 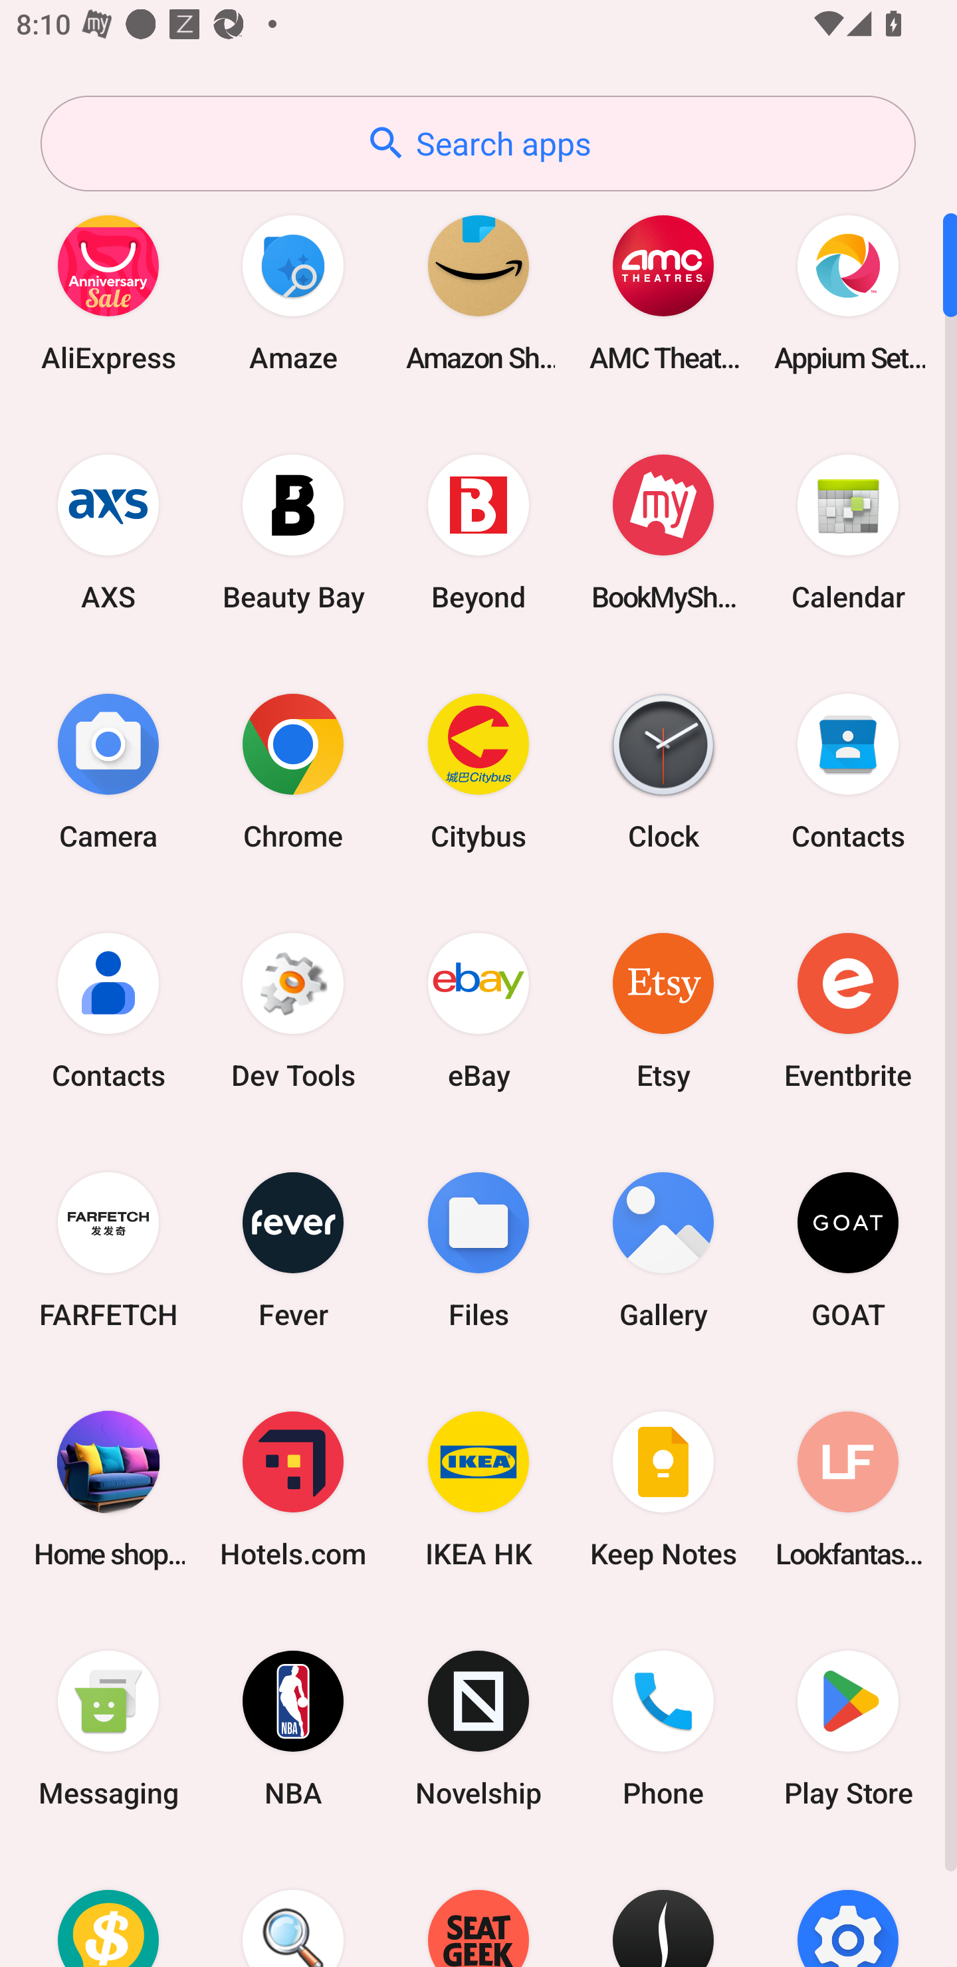 I want to click on Chrome, so click(x=293, y=771).